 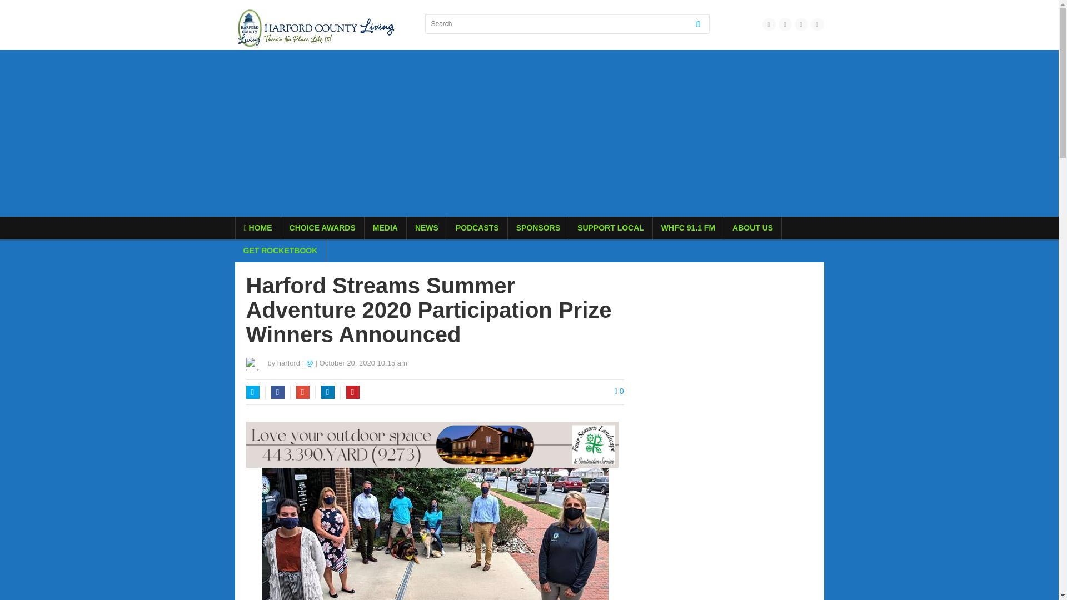 What do you see at coordinates (352, 392) in the screenshot?
I see `Pinterest` at bounding box center [352, 392].